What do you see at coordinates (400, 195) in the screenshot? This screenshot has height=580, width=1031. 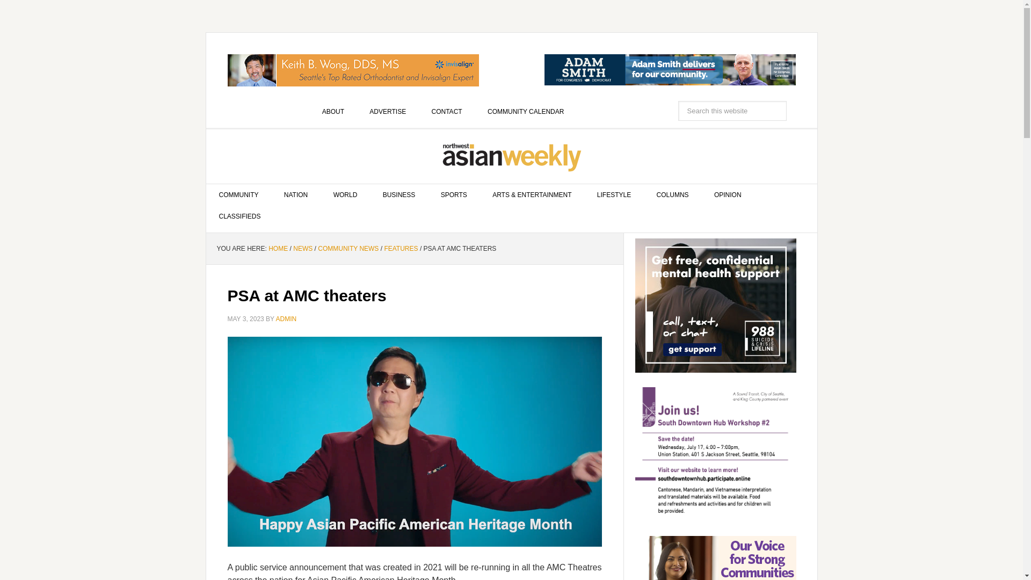 I see `BUSINESS` at bounding box center [400, 195].